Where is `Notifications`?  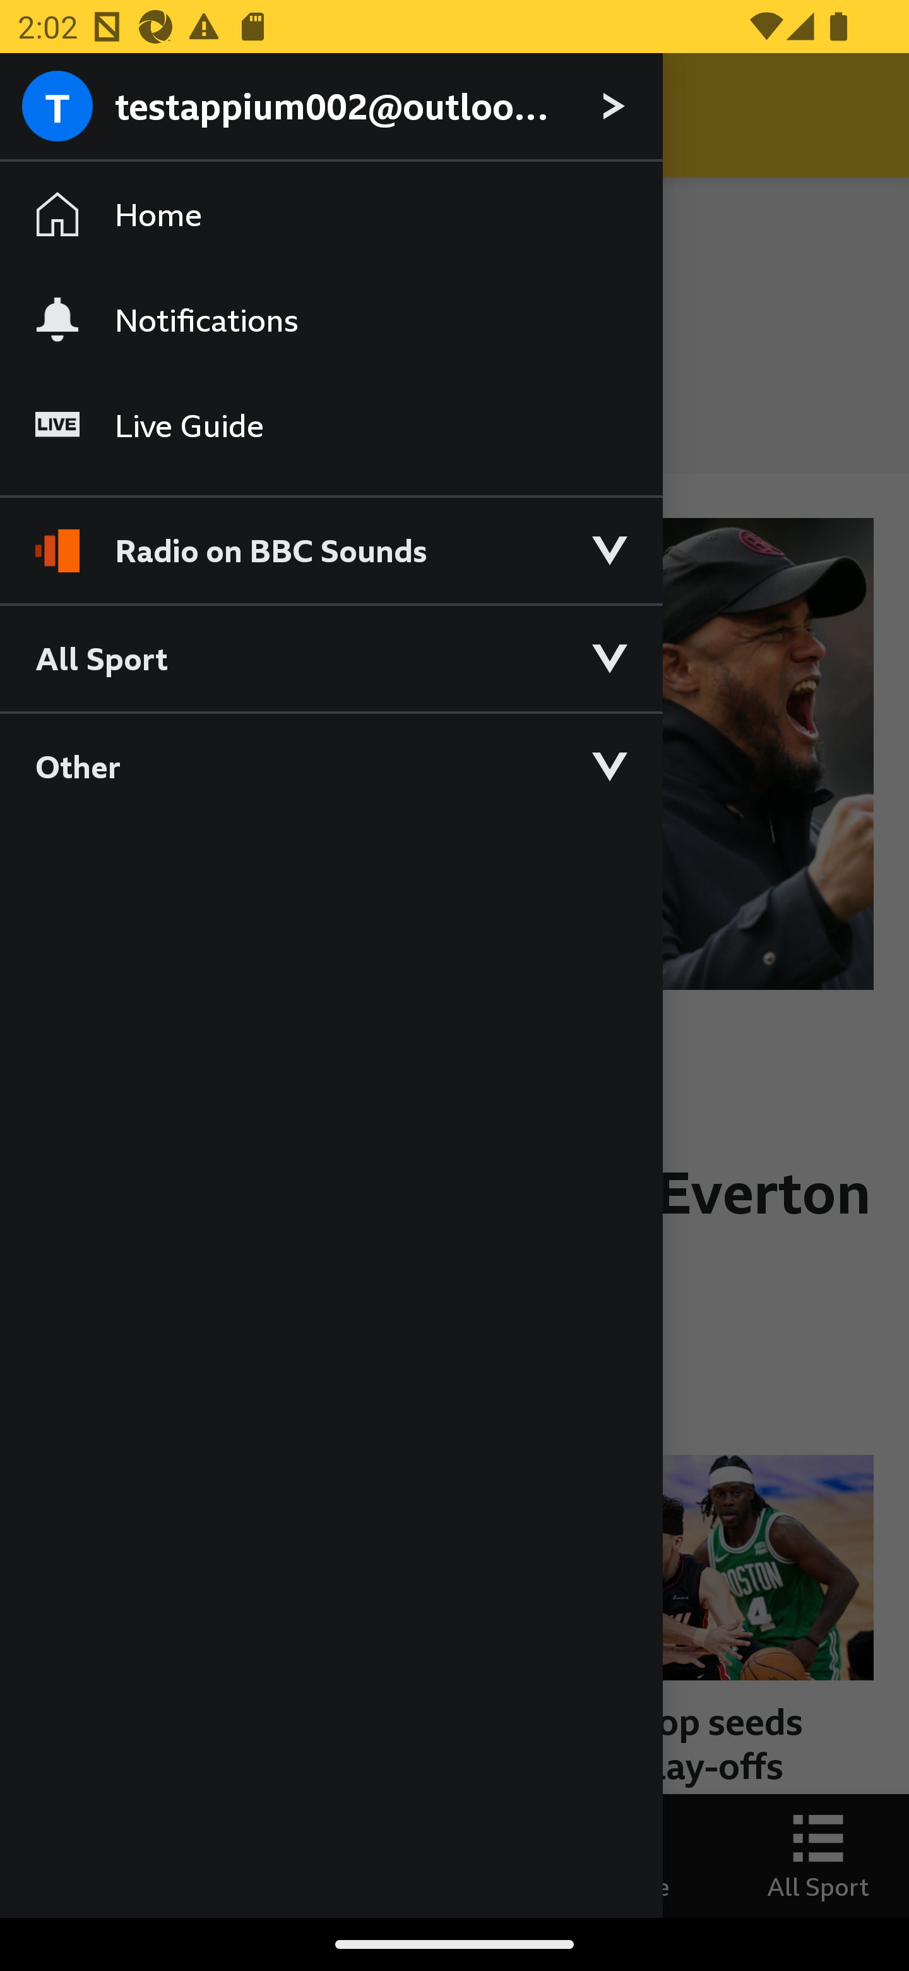
Notifications is located at coordinates (331, 319).